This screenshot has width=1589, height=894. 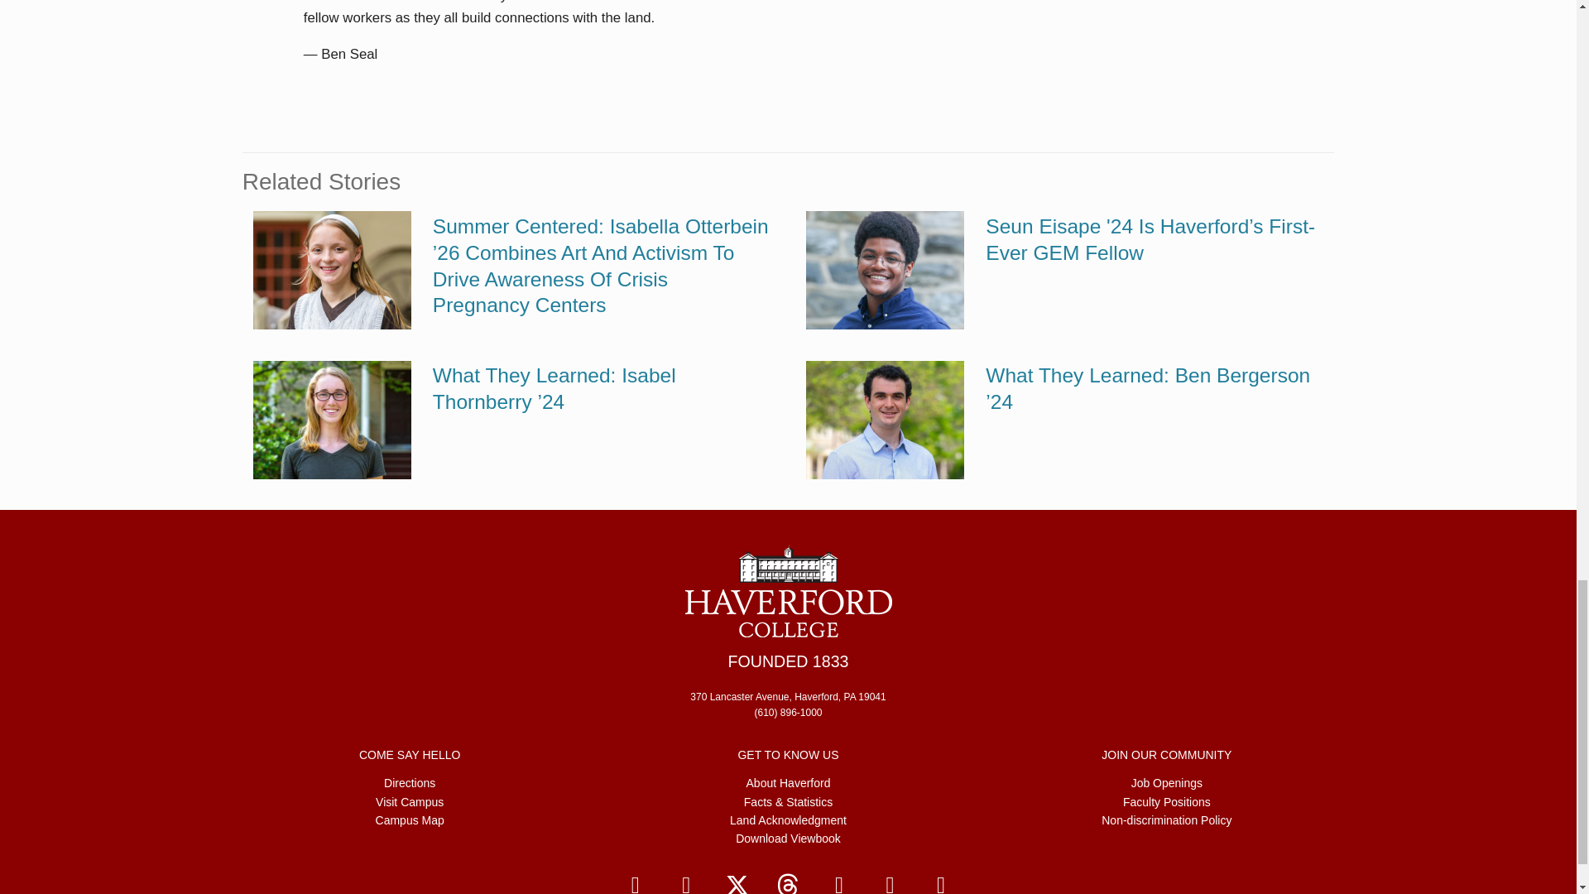 I want to click on Visit Campus, so click(x=409, y=801).